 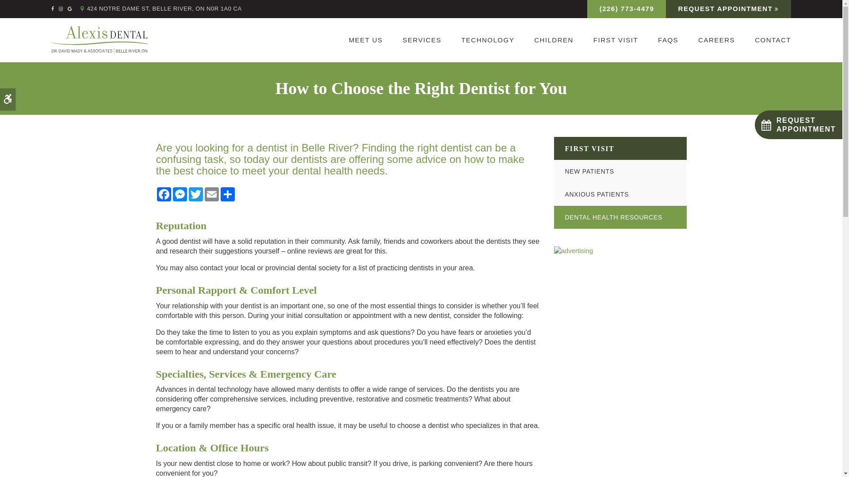 What do you see at coordinates (717, 40) in the screenshot?
I see `CAREERS` at bounding box center [717, 40].